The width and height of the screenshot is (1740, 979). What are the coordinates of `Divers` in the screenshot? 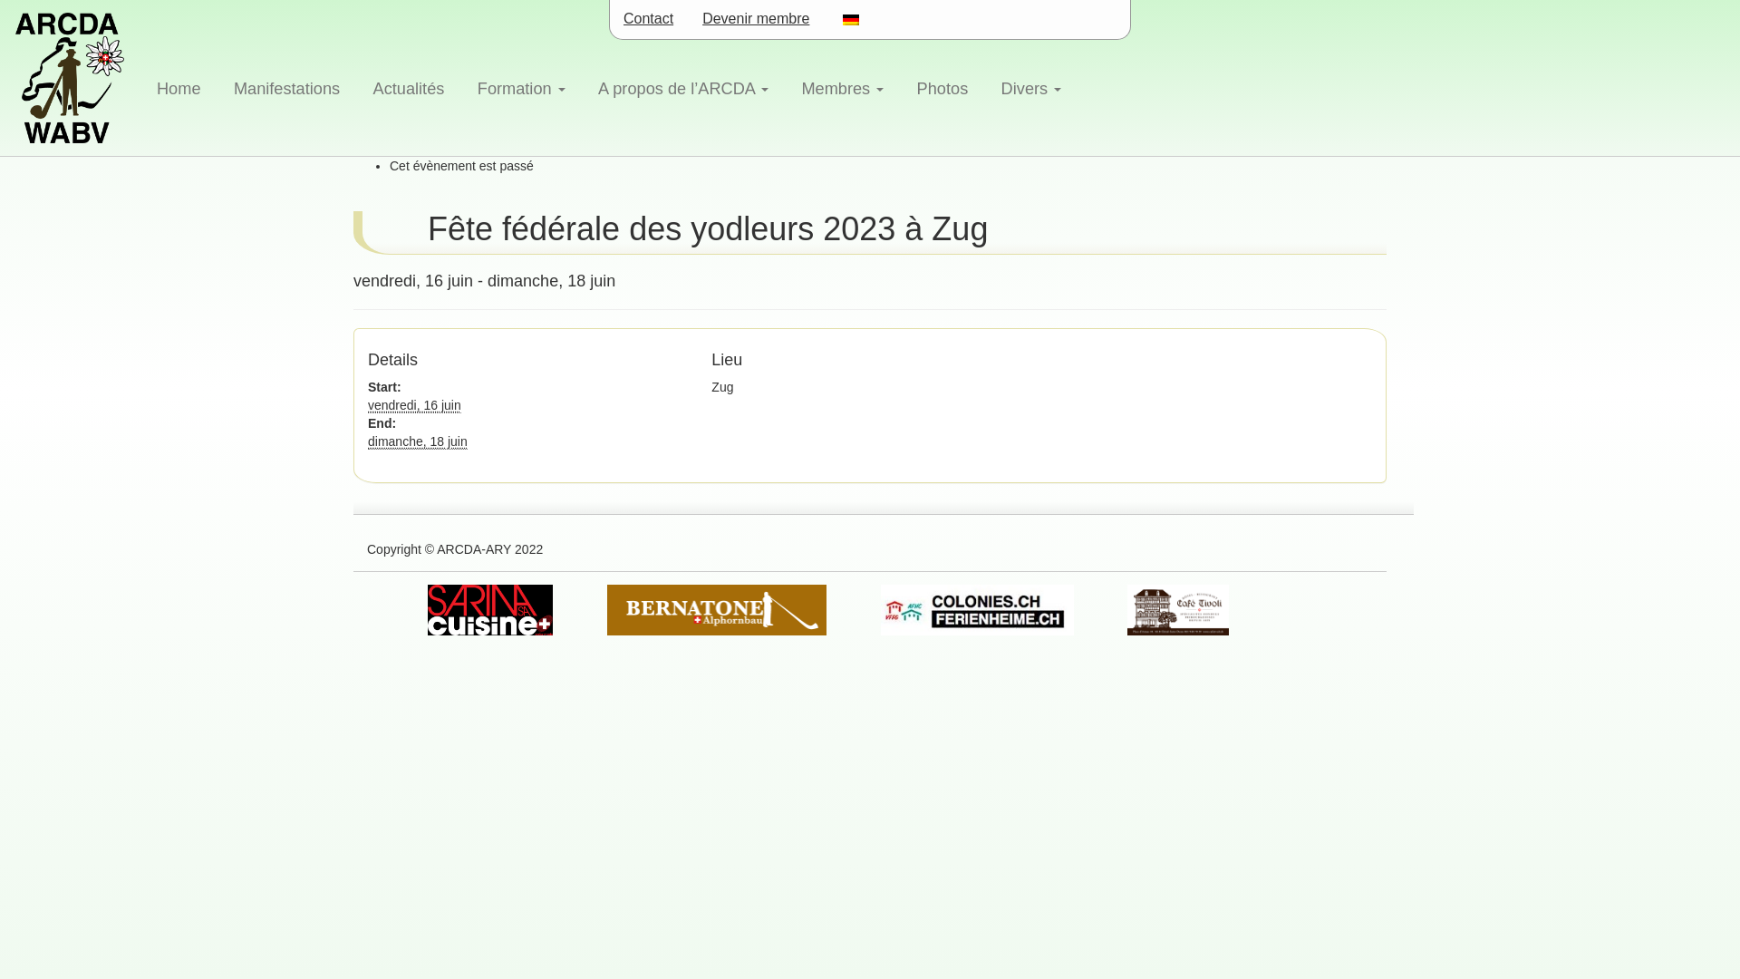 It's located at (1031, 89).